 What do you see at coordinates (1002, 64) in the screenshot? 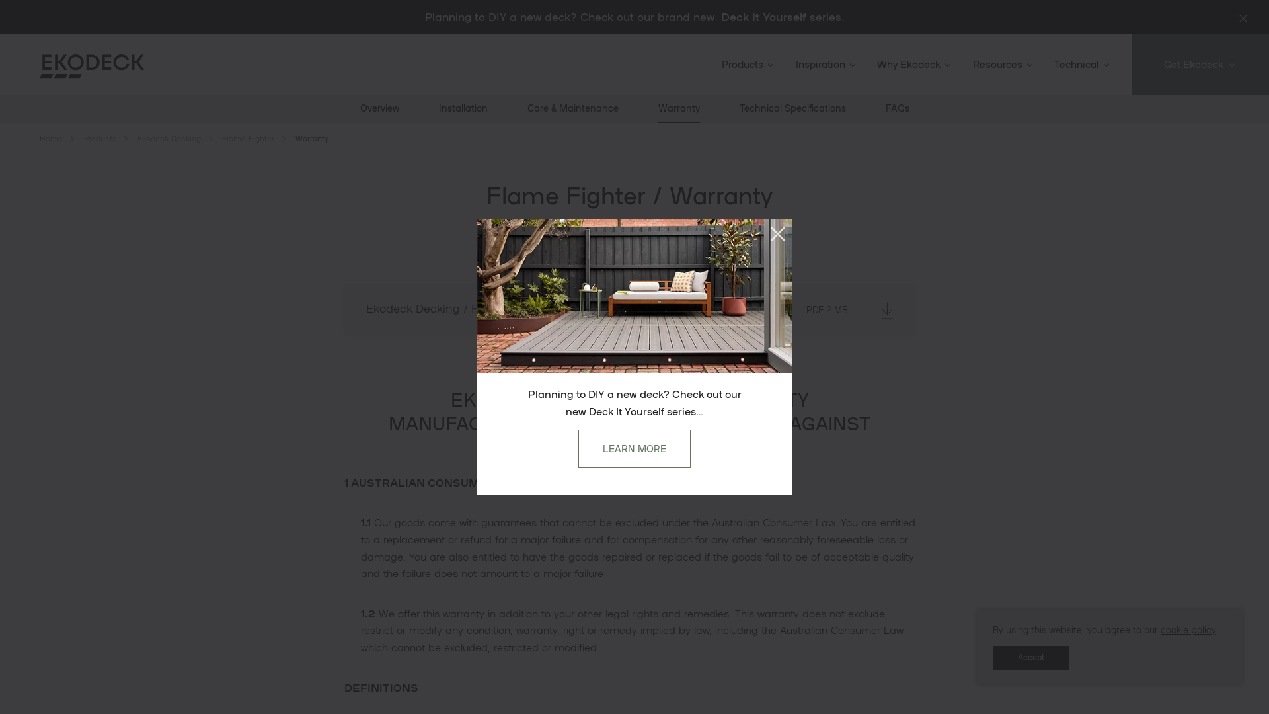
I see `Resources` at bounding box center [1002, 64].